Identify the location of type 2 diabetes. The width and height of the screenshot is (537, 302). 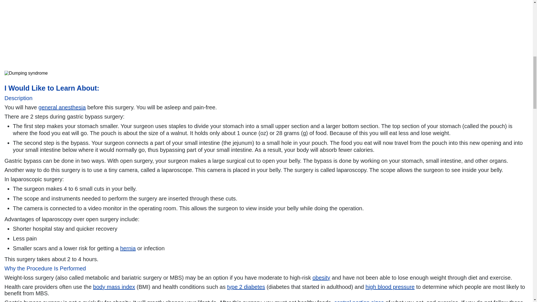
(246, 287).